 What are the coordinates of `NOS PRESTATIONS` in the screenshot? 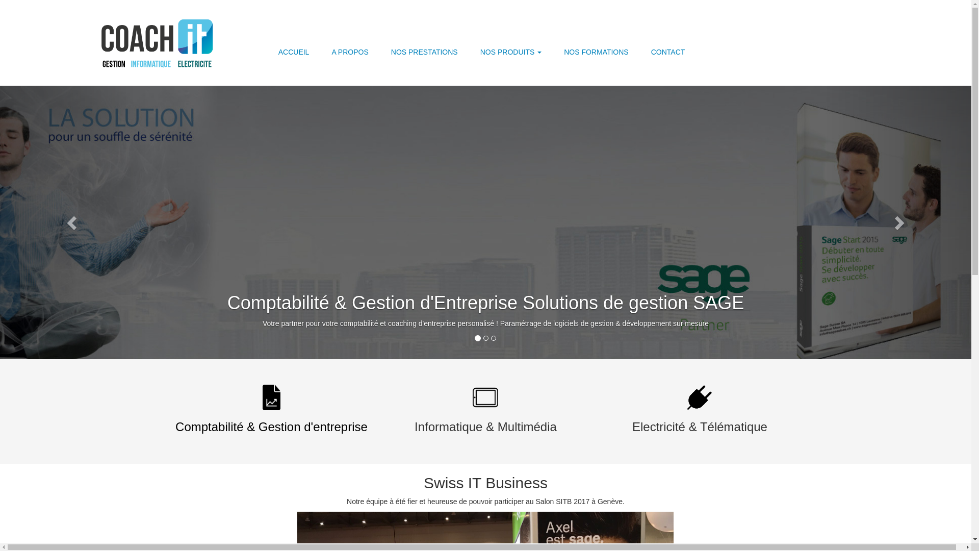 It's located at (424, 52).